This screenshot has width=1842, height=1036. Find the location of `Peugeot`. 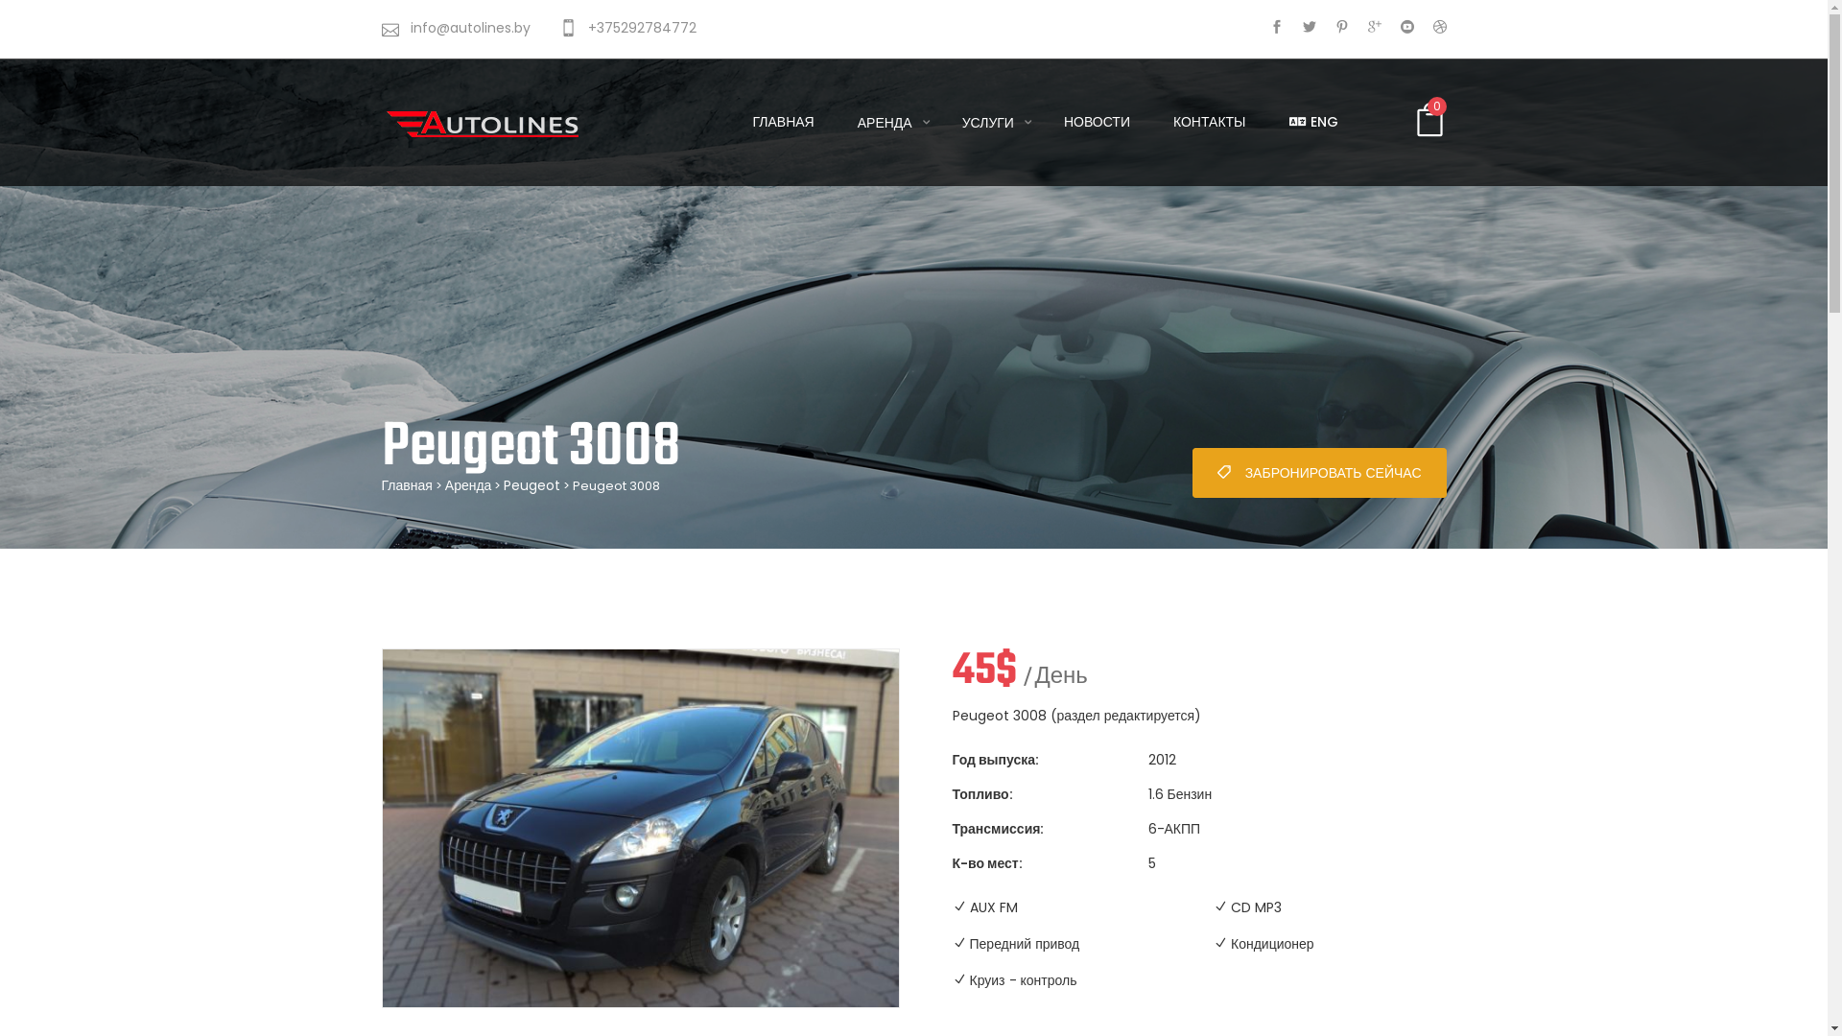

Peugeot is located at coordinates (531, 485).